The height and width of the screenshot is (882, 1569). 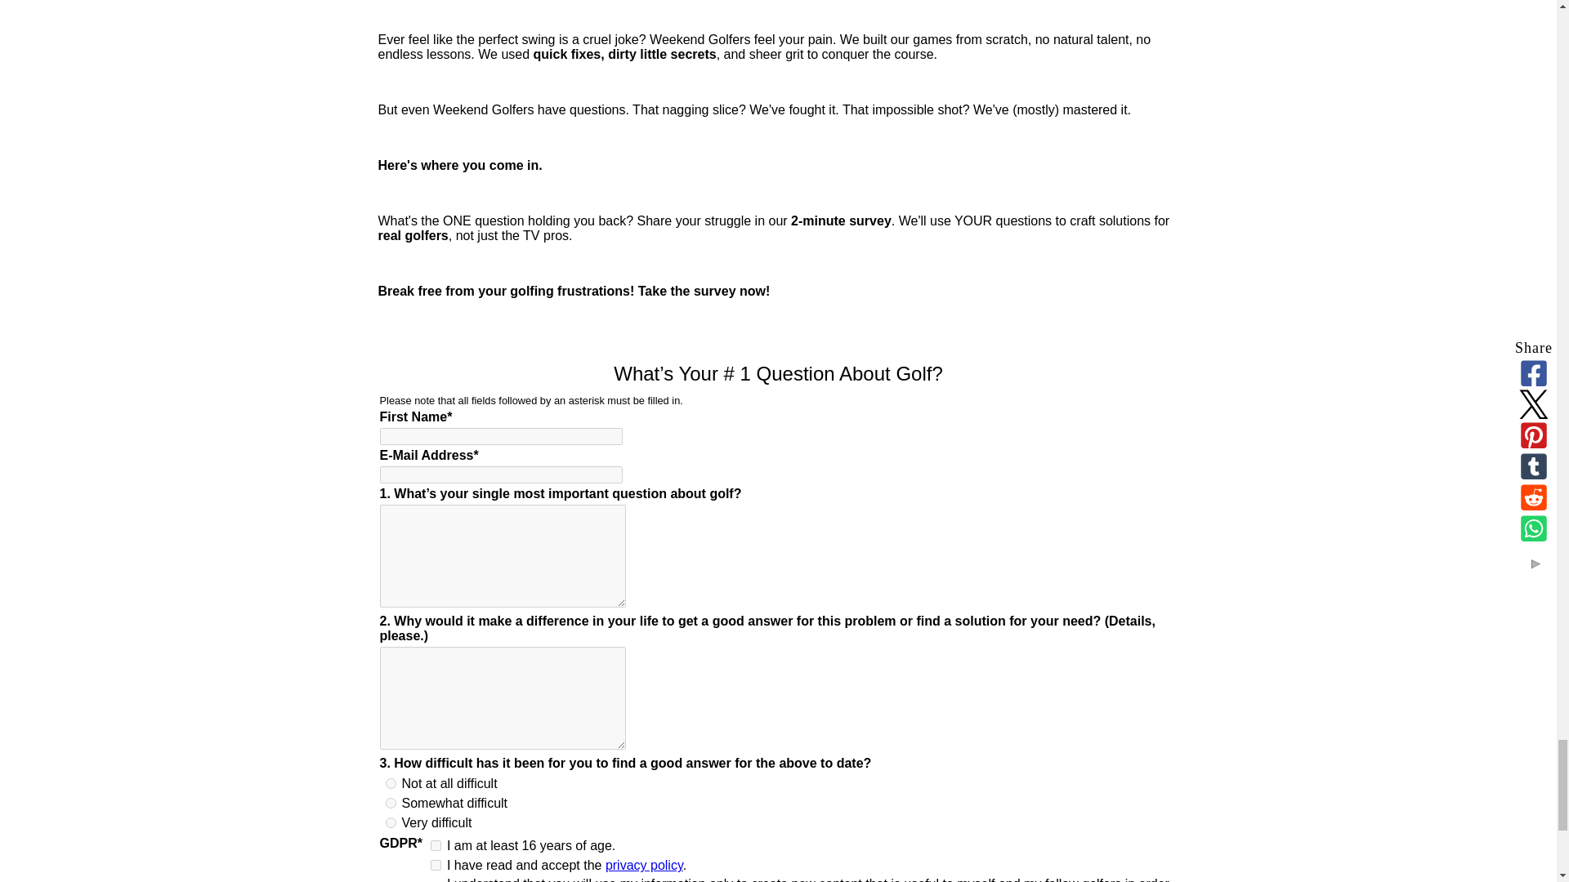 What do you see at coordinates (391, 804) in the screenshot?
I see `Somewhat difficult` at bounding box center [391, 804].